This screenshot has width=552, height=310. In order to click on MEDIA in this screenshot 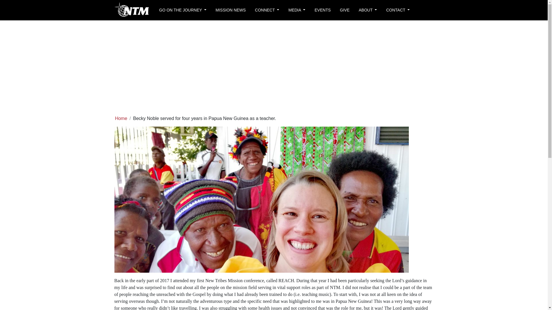, I will do `click(297, 10)`.